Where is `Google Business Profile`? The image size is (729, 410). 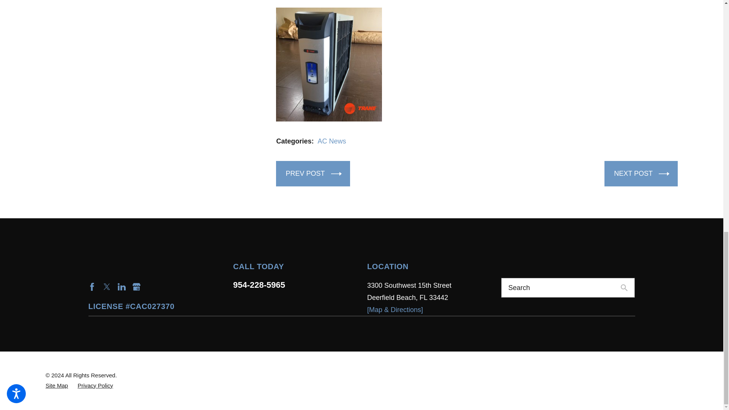
Google Business Profile is located at coordinates (137, 287).